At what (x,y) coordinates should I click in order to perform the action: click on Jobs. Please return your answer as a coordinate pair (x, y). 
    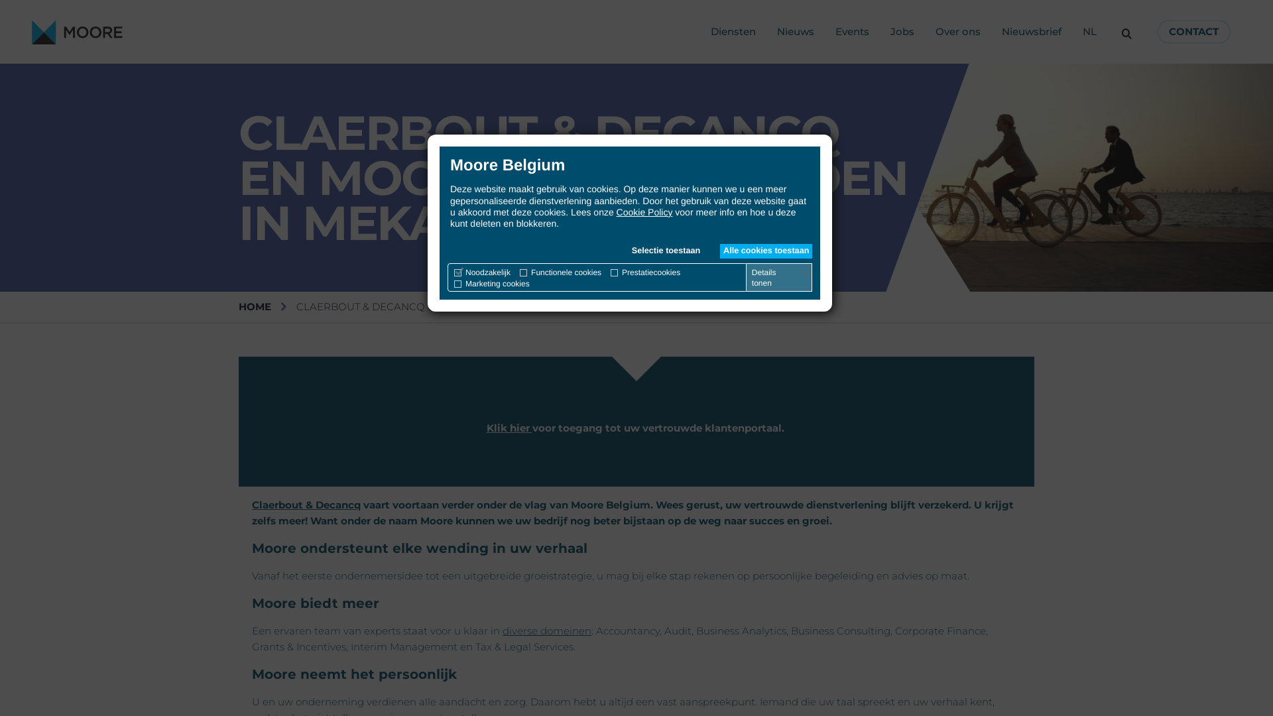
    Looking at the image, I should click on (902, 32).